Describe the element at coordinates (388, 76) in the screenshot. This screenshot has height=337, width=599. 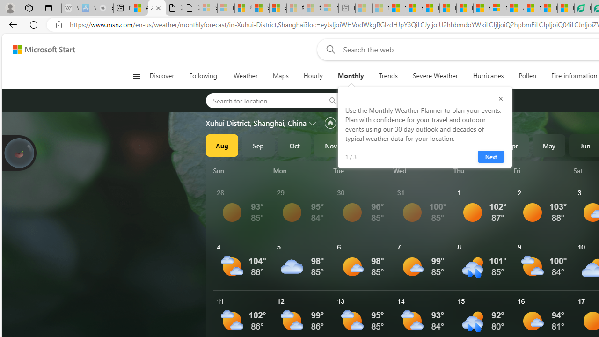
I see `Trends` at that location.